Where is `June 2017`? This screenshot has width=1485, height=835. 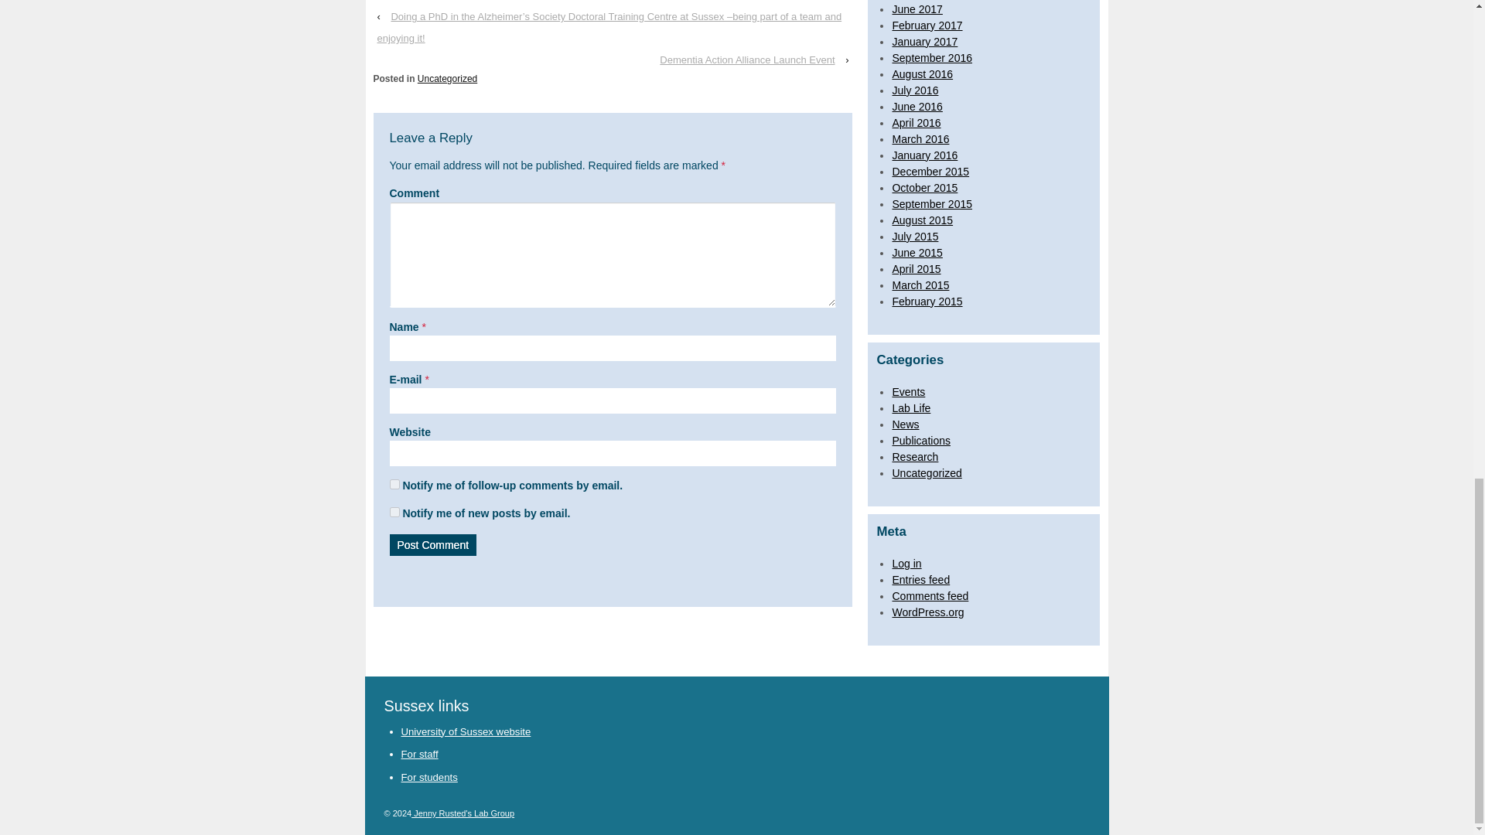 June 2017 is located at coordinates (917, 9).